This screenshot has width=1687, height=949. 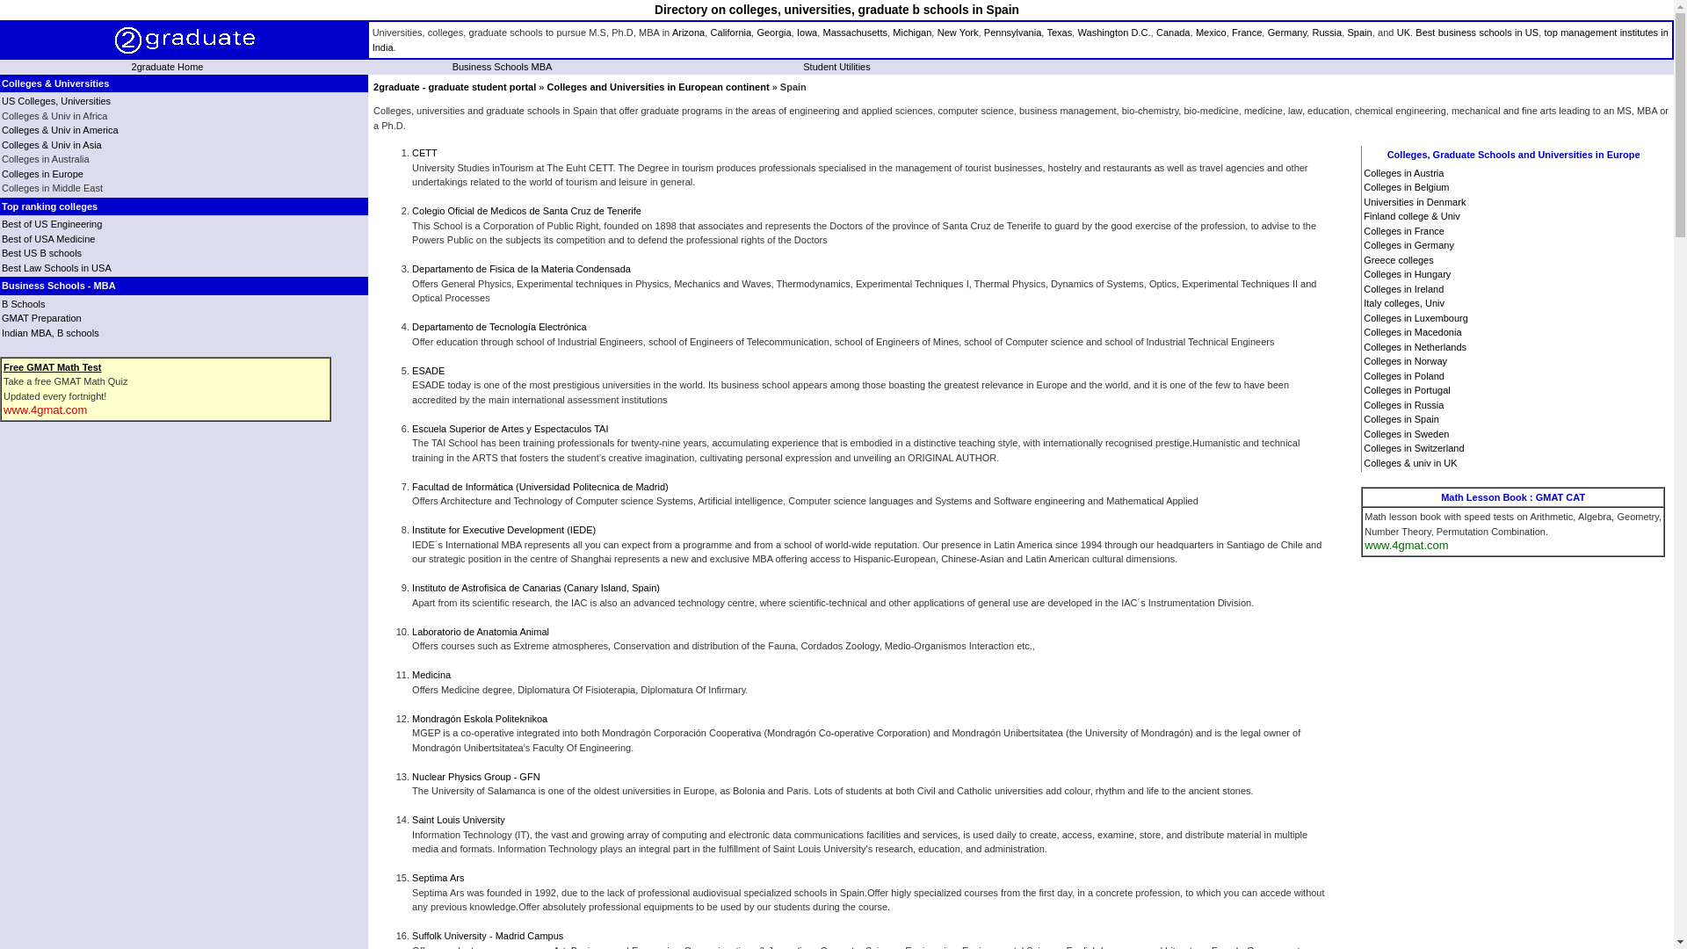 I want to click on Massachusetts, so click(x=855, y=33).